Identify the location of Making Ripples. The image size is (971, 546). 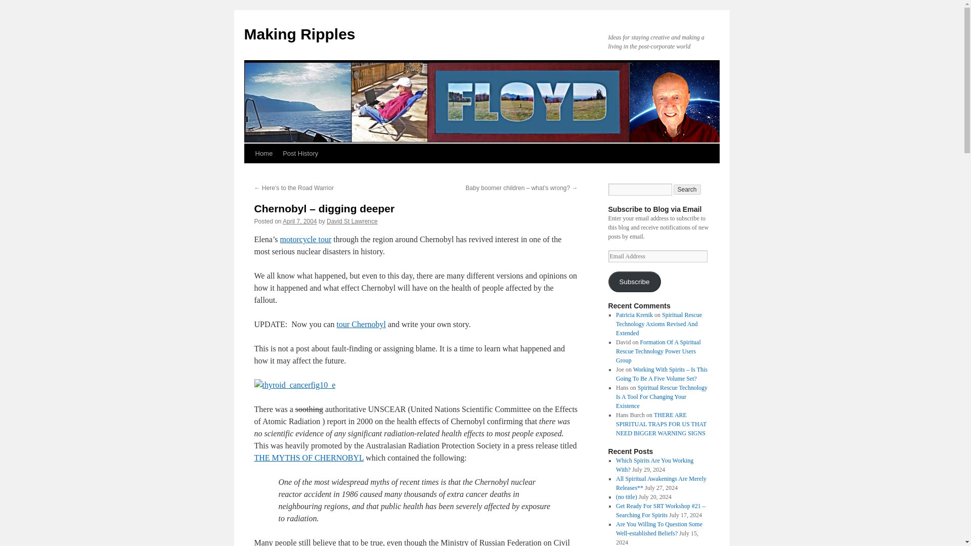
(299, 34).